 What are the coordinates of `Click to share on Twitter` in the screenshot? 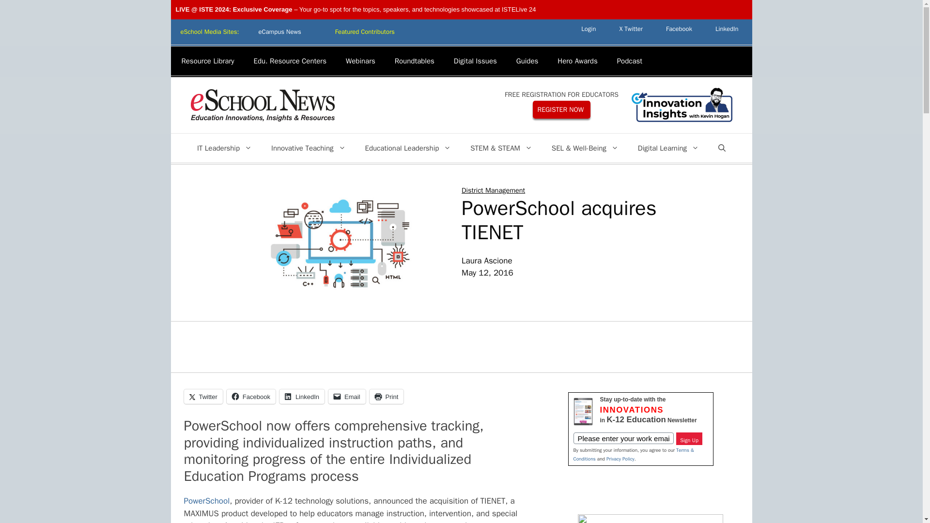 It's located at (203, 396).